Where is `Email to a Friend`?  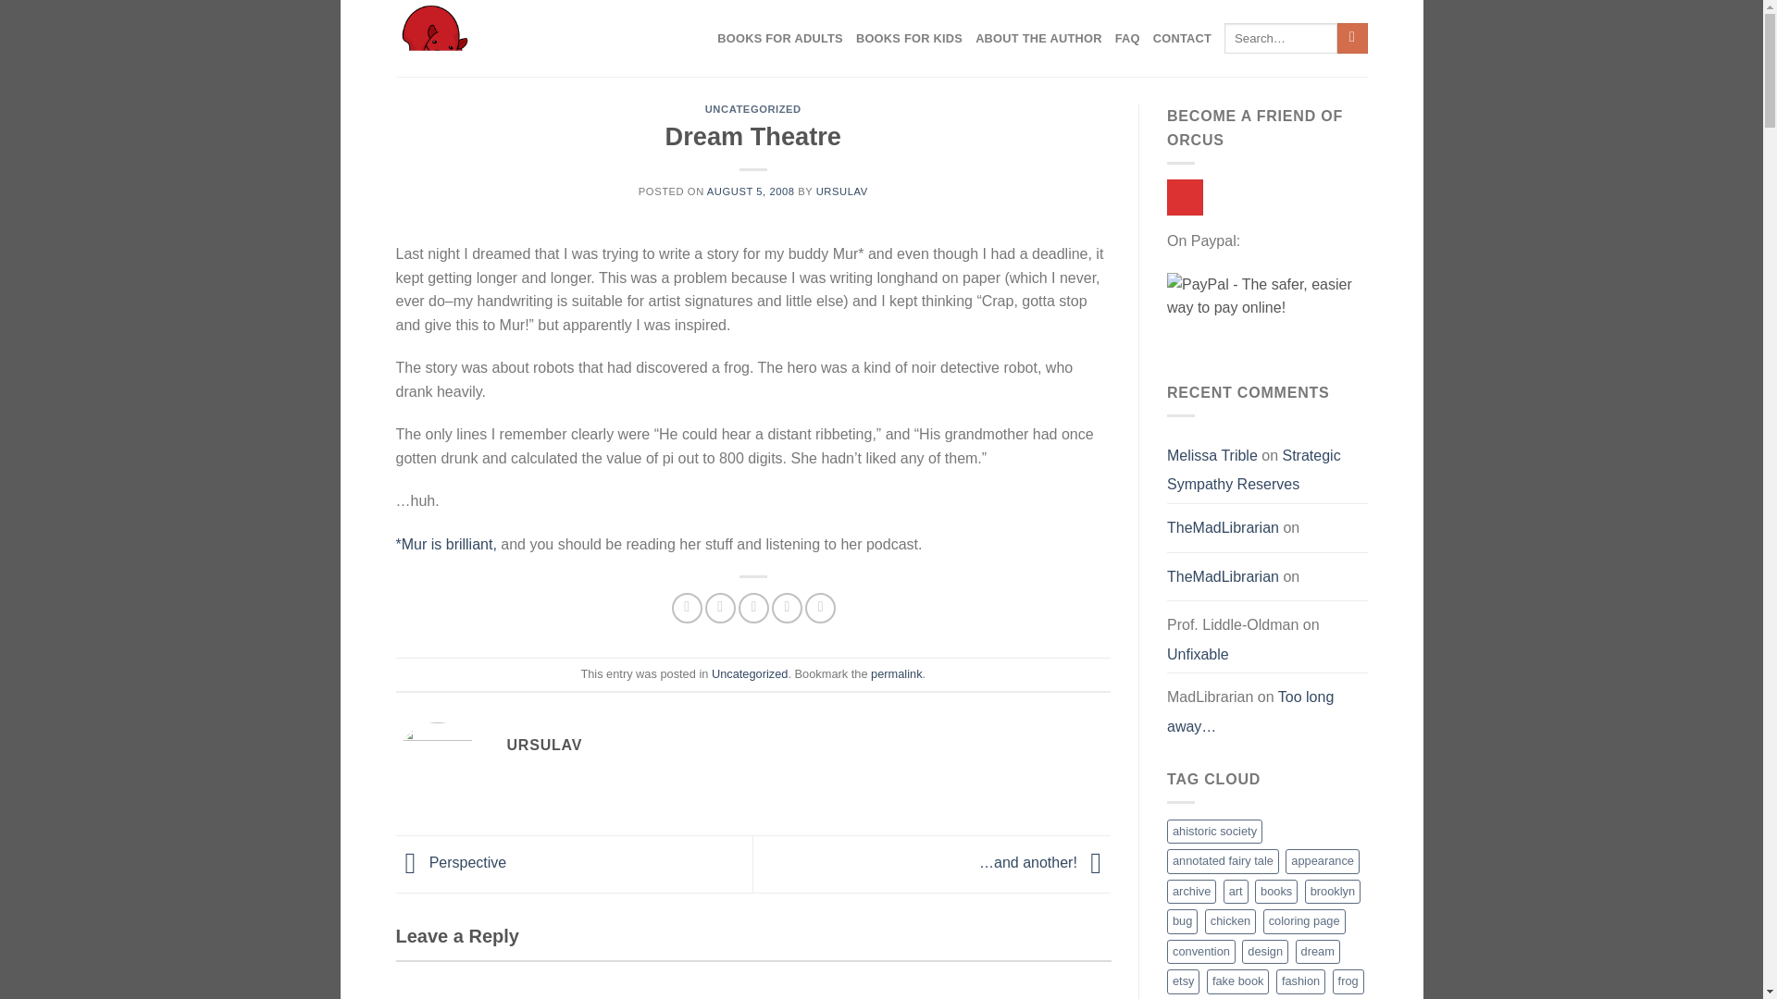
Email to a Friend is located at coordinates (753, 608).